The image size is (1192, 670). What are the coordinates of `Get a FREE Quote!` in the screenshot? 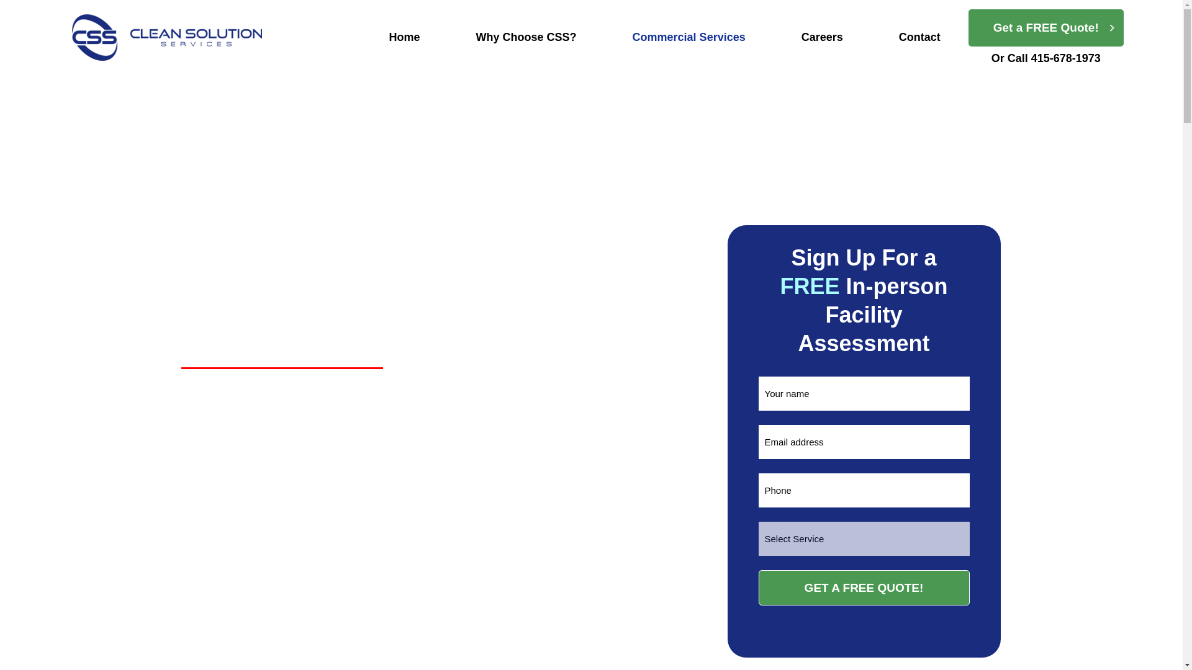 It's located at (1045, 23).